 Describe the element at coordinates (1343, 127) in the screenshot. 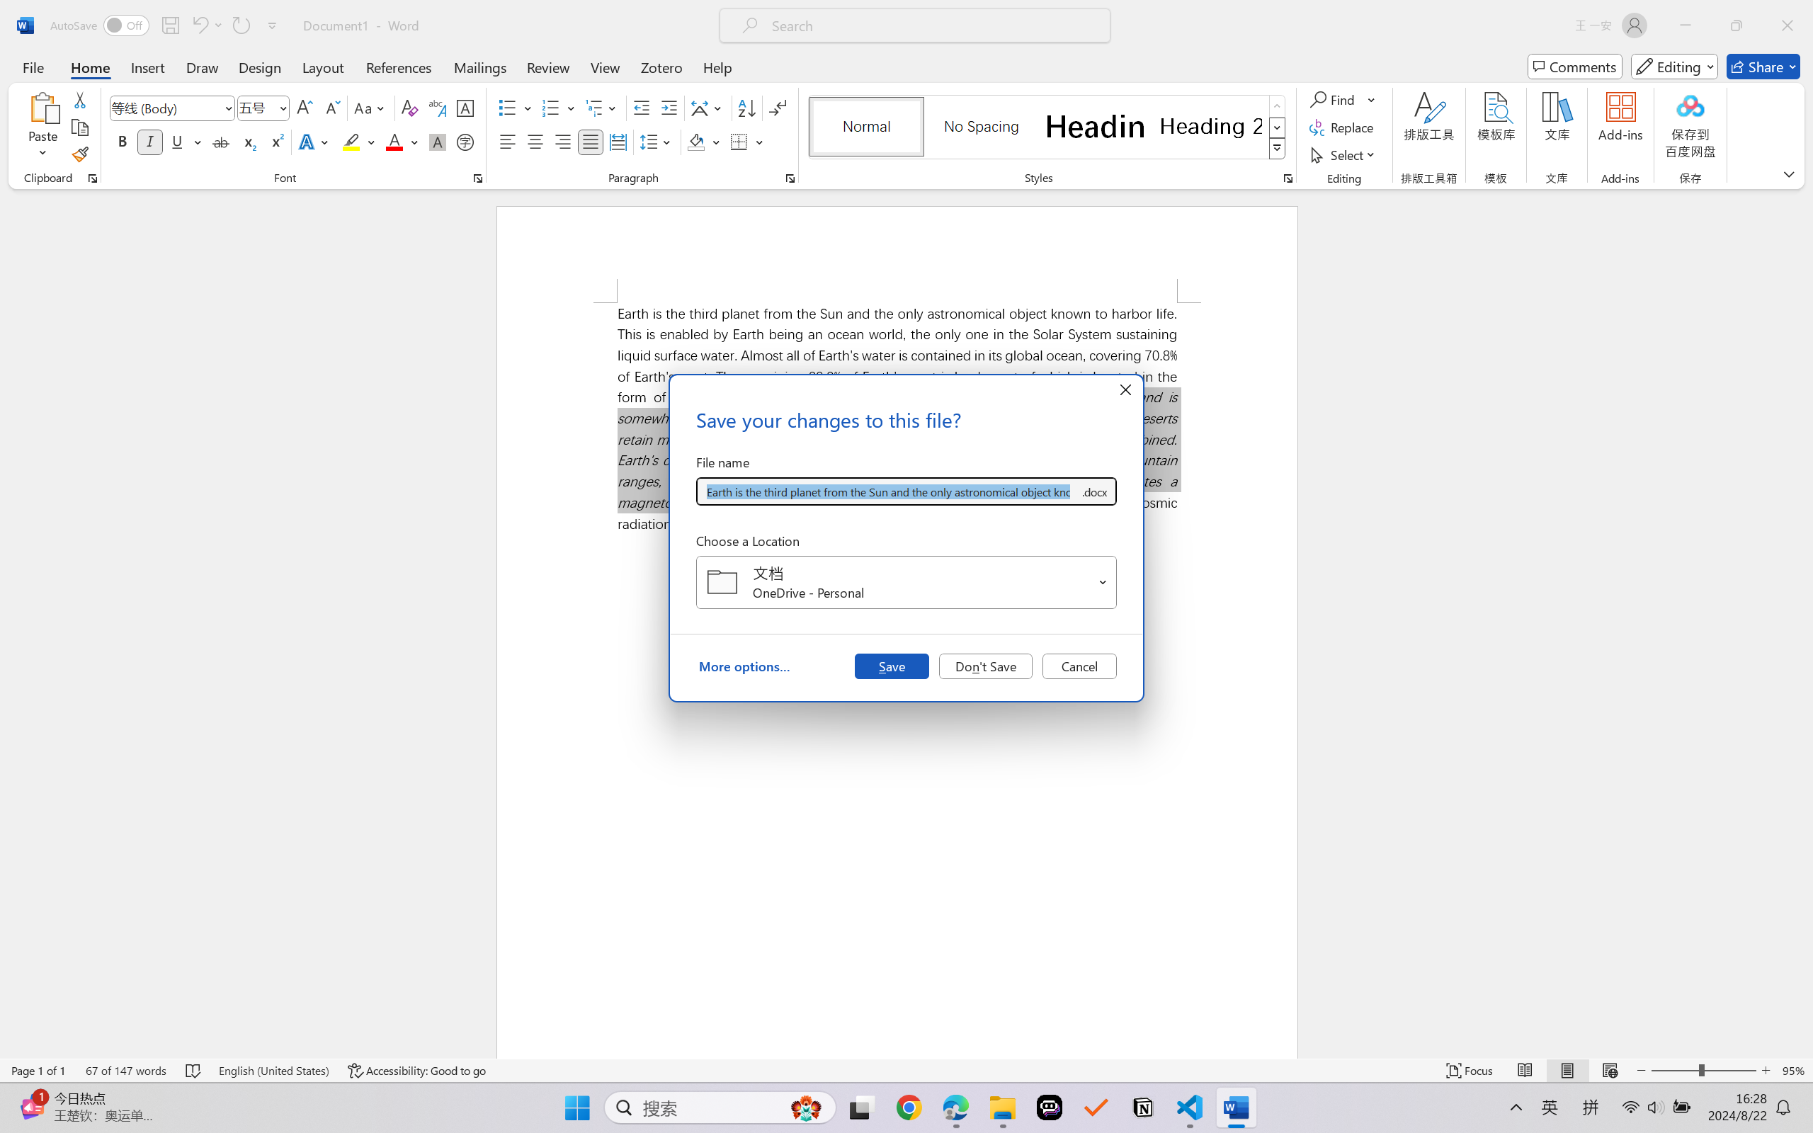

I see `Replace...` at that location.